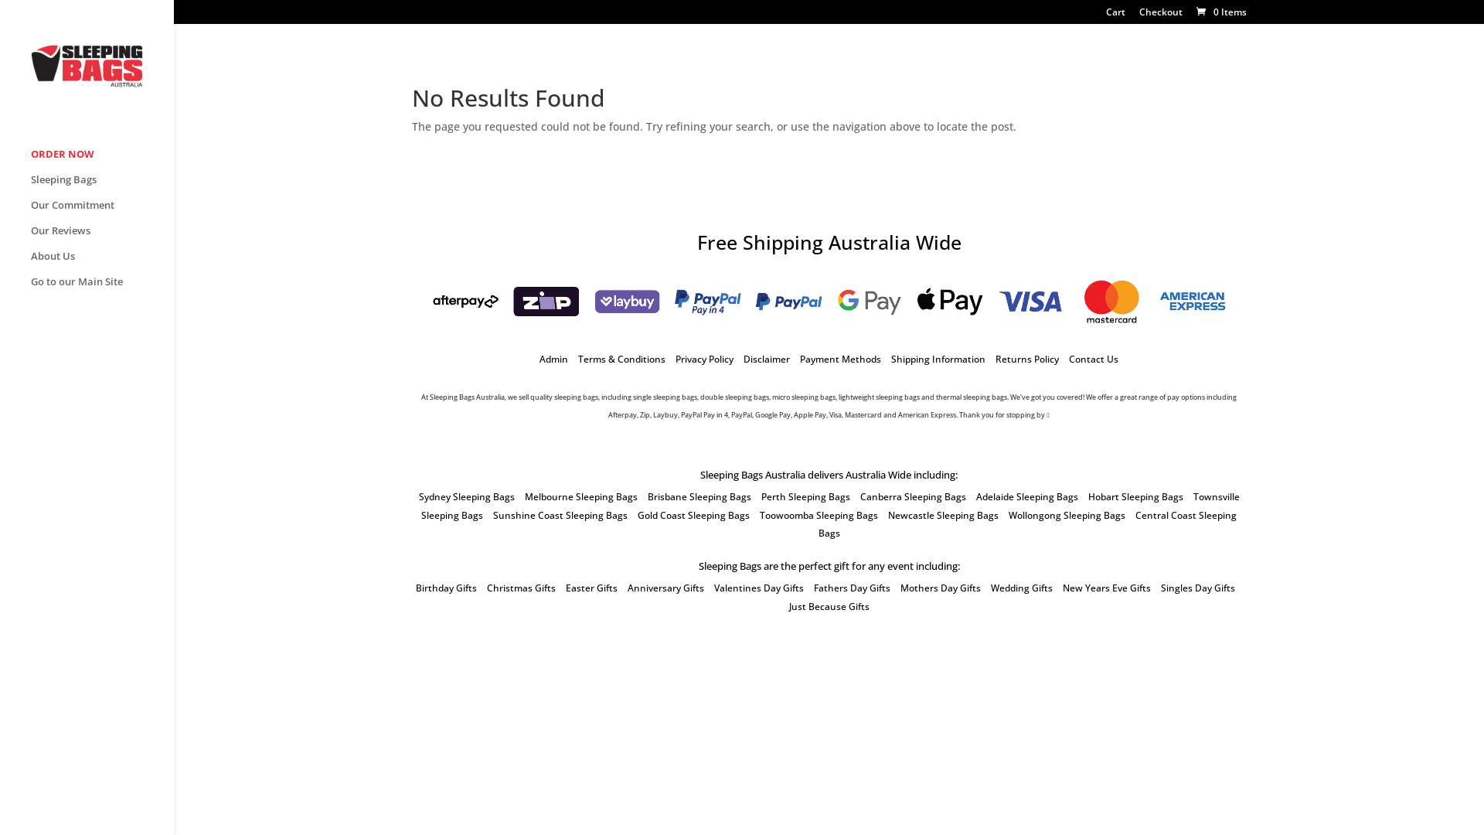  What do you see at coordinates (694, 515) in the screenshot?
I see `Gold Coast Sleeping Bags` at bounding box center [694, 515].